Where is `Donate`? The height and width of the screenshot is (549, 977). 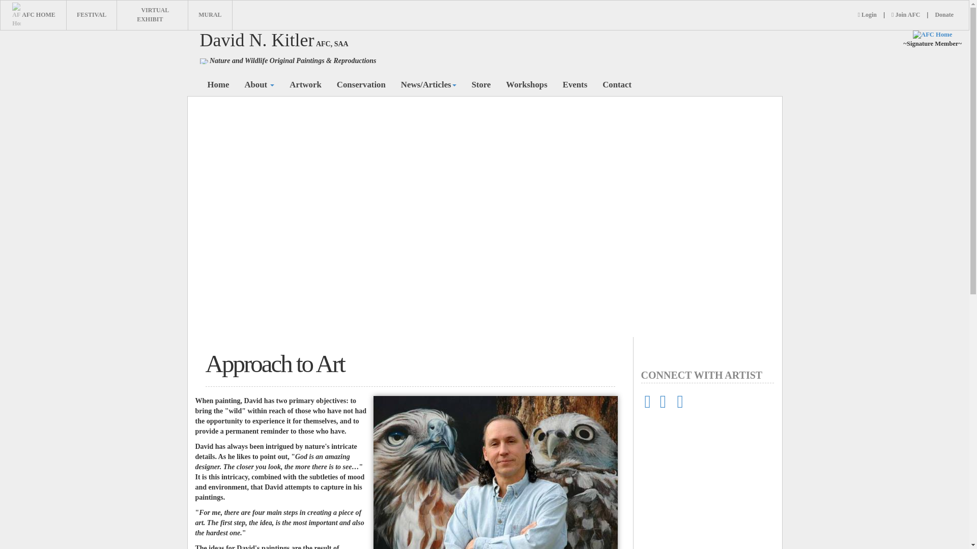
Donate is located at coordinates (944, 14).